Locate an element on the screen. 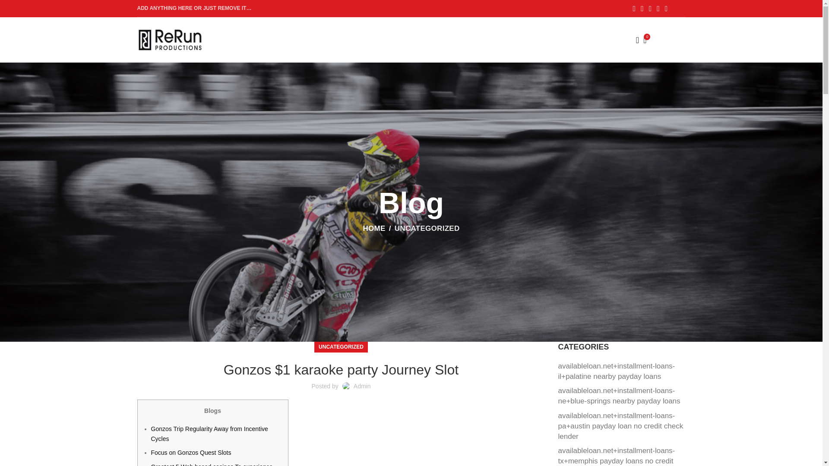 Image resolution: width=829 pixels, height=466 pixels. FINALS is located at coordinates (435, 31).